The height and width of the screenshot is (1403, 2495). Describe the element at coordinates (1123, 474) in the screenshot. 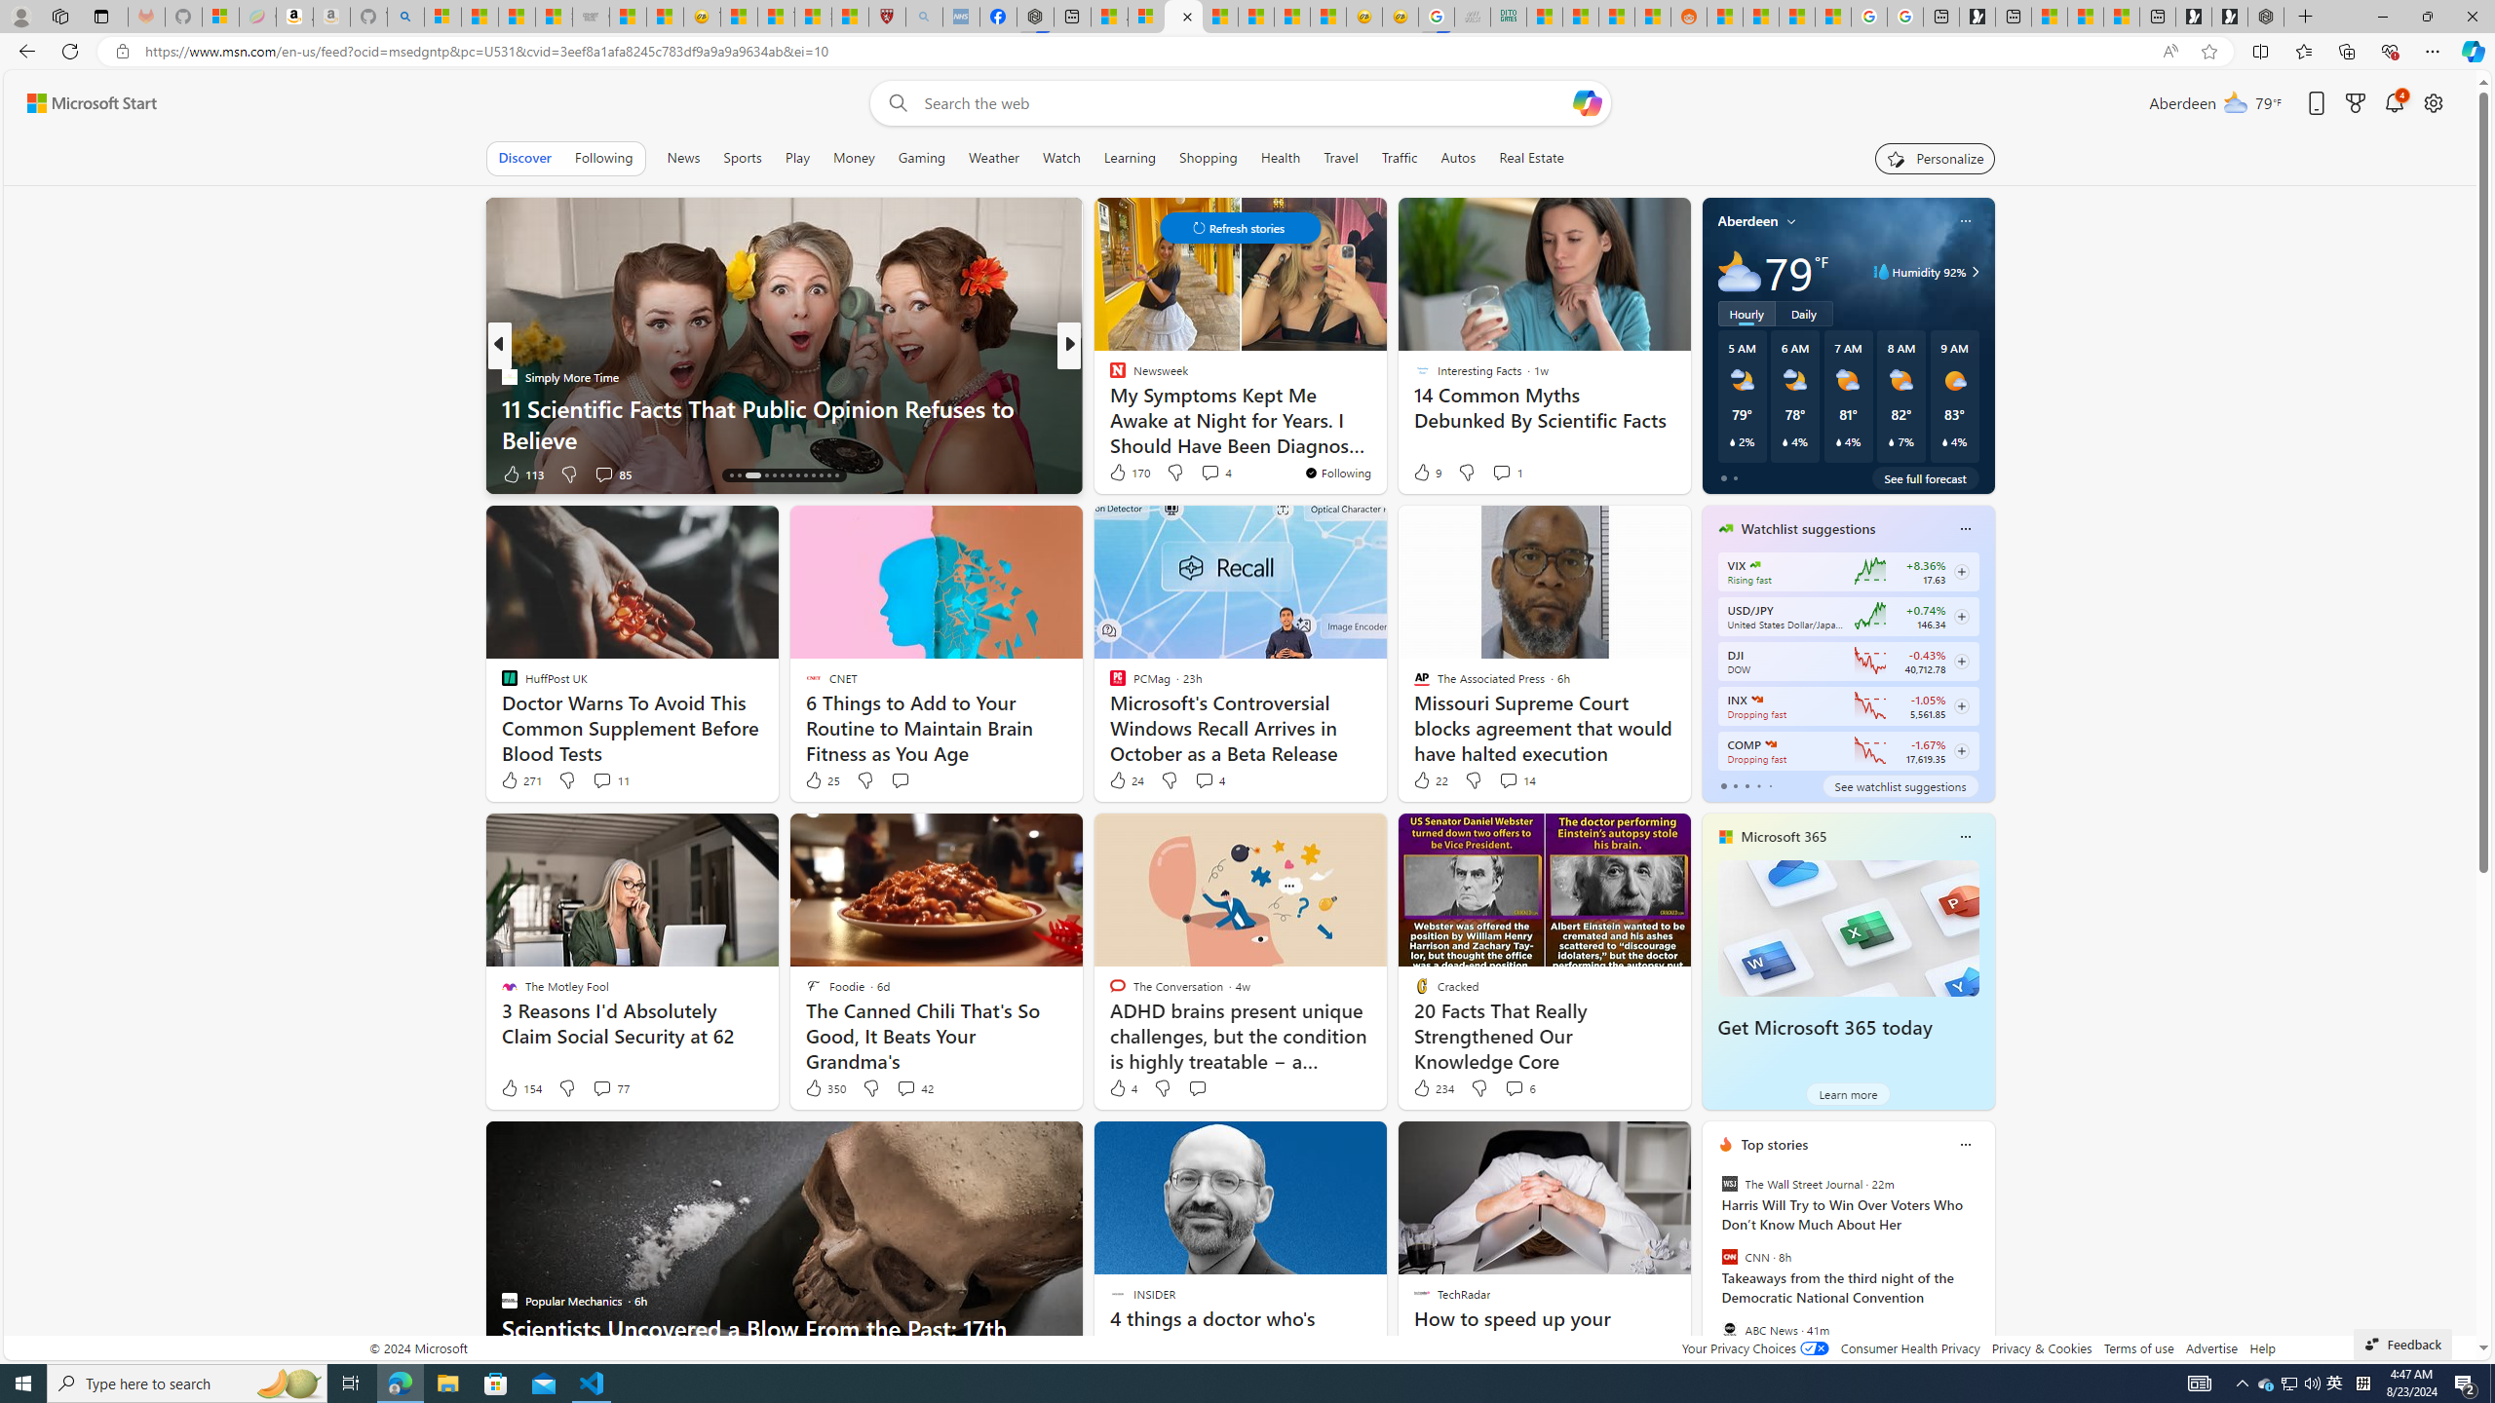

I see `121 Like` at that location.